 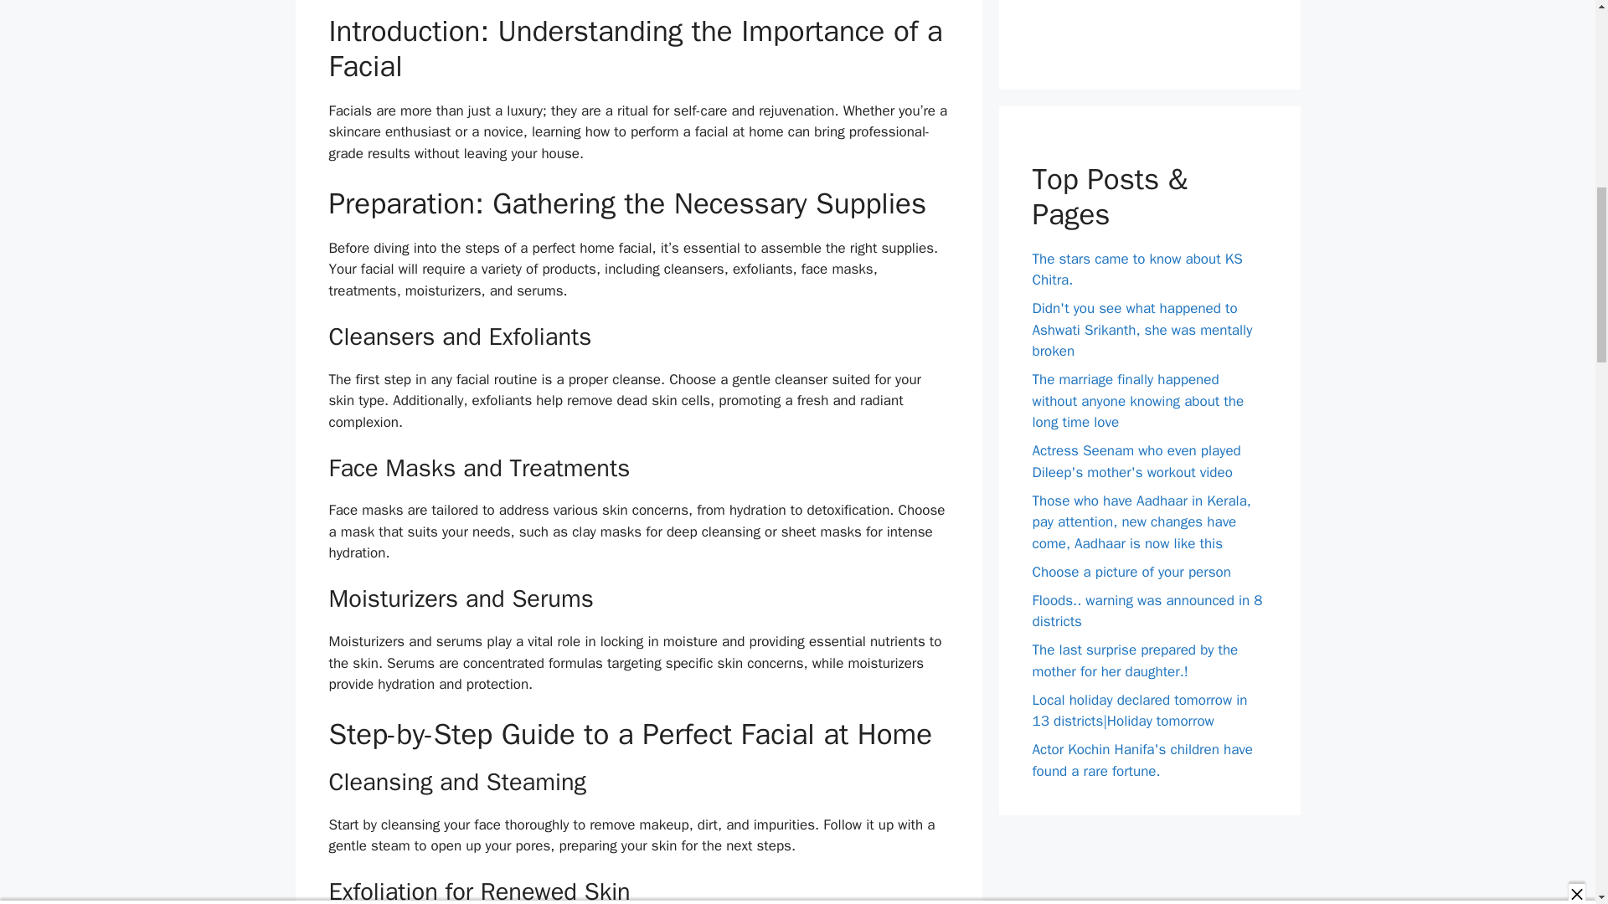 I want to click on Actor Kochin Hanifa's children have found a rare fortune., so click(x=1142, y=760).